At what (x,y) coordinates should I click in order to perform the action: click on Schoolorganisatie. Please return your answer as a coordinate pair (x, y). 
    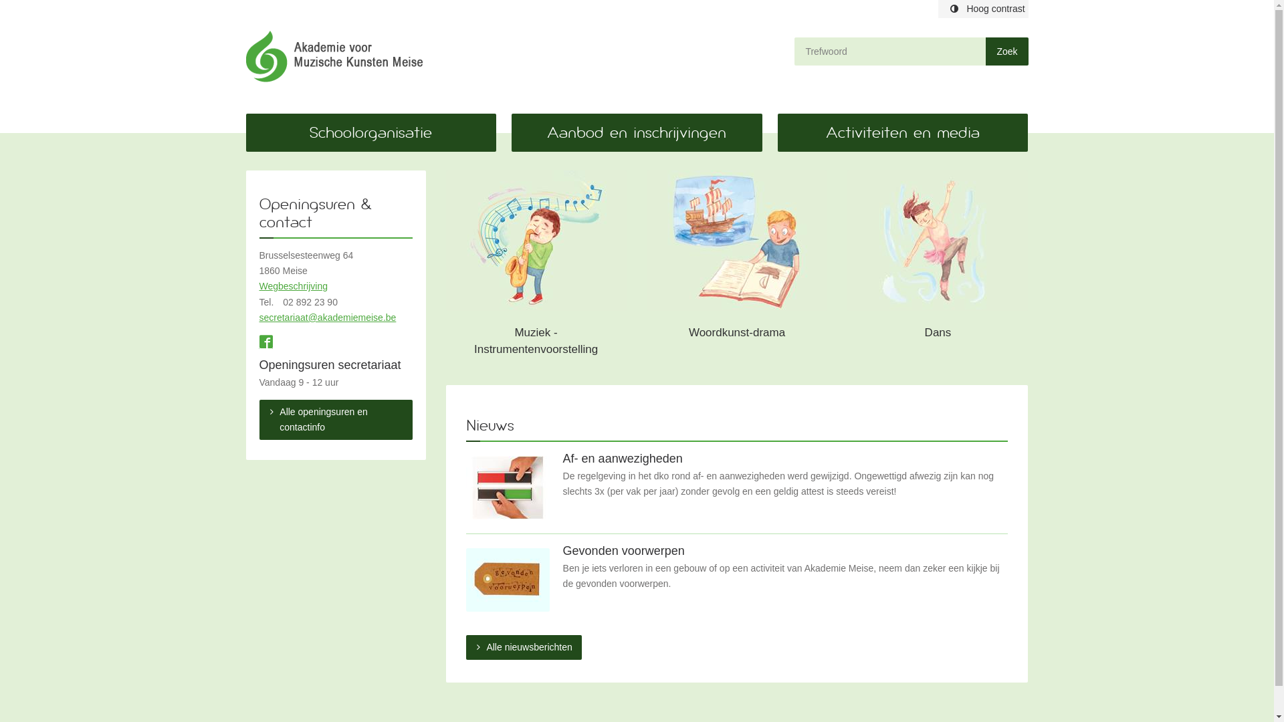
    Looking at the image, I should click on (371, 132).